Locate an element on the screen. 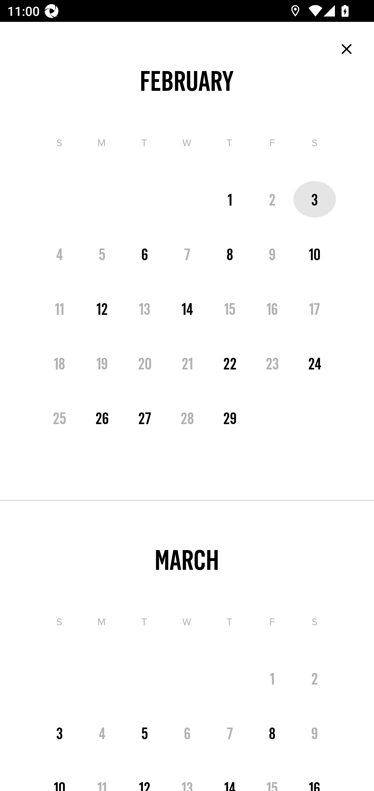  14 is located at coordinates (187, 308).